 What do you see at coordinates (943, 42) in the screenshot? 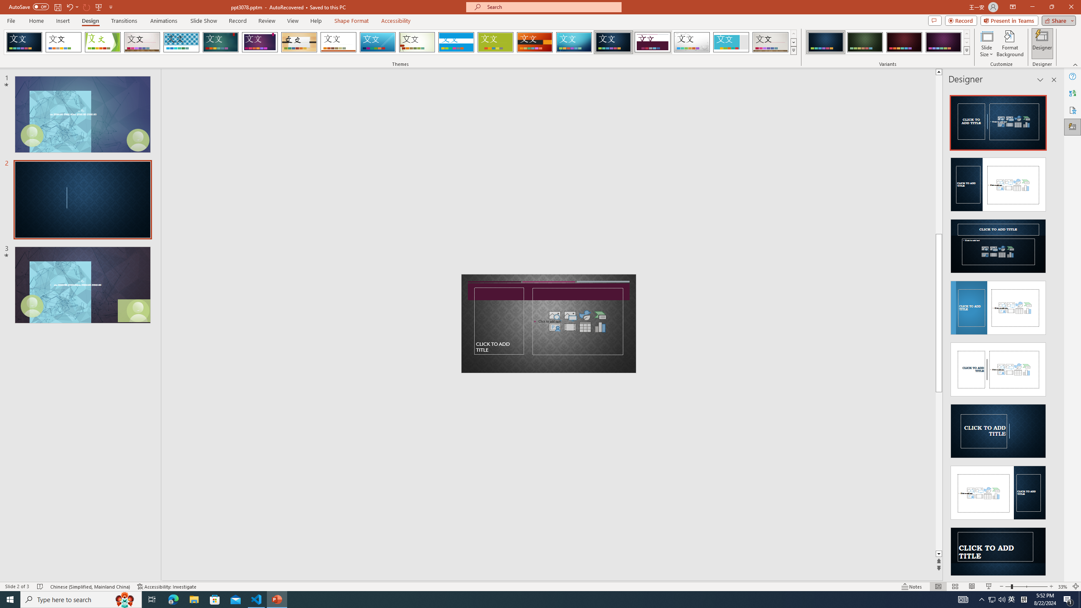
I see `Damask Variant 4` at bounding box center [943, 42].